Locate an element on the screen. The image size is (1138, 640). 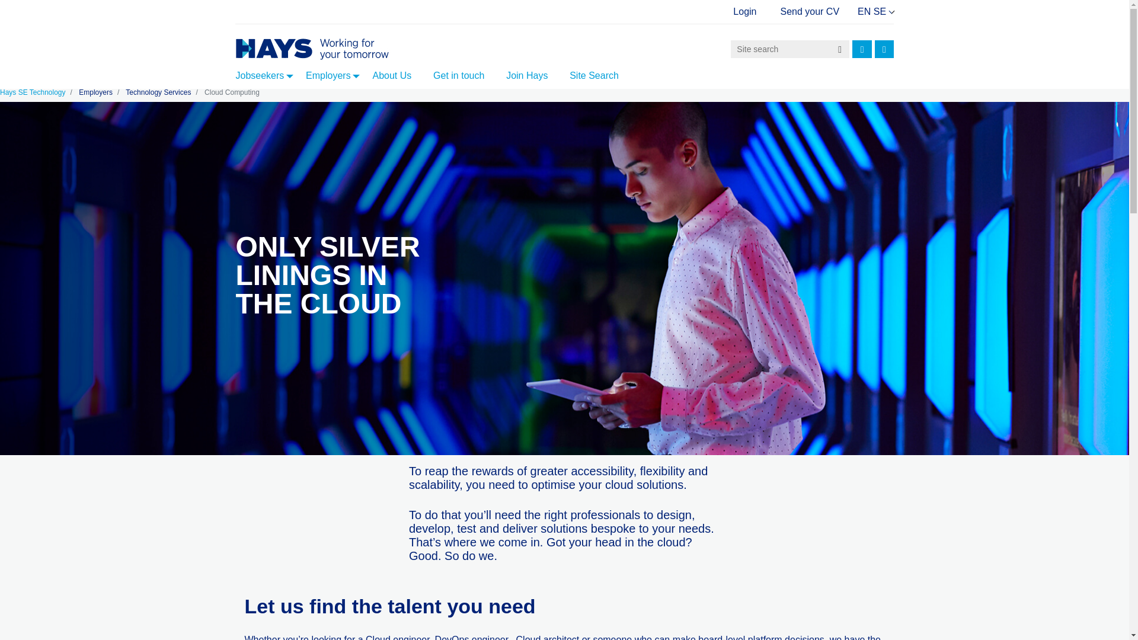
Jobseekers is located at coordinates (267, 75).